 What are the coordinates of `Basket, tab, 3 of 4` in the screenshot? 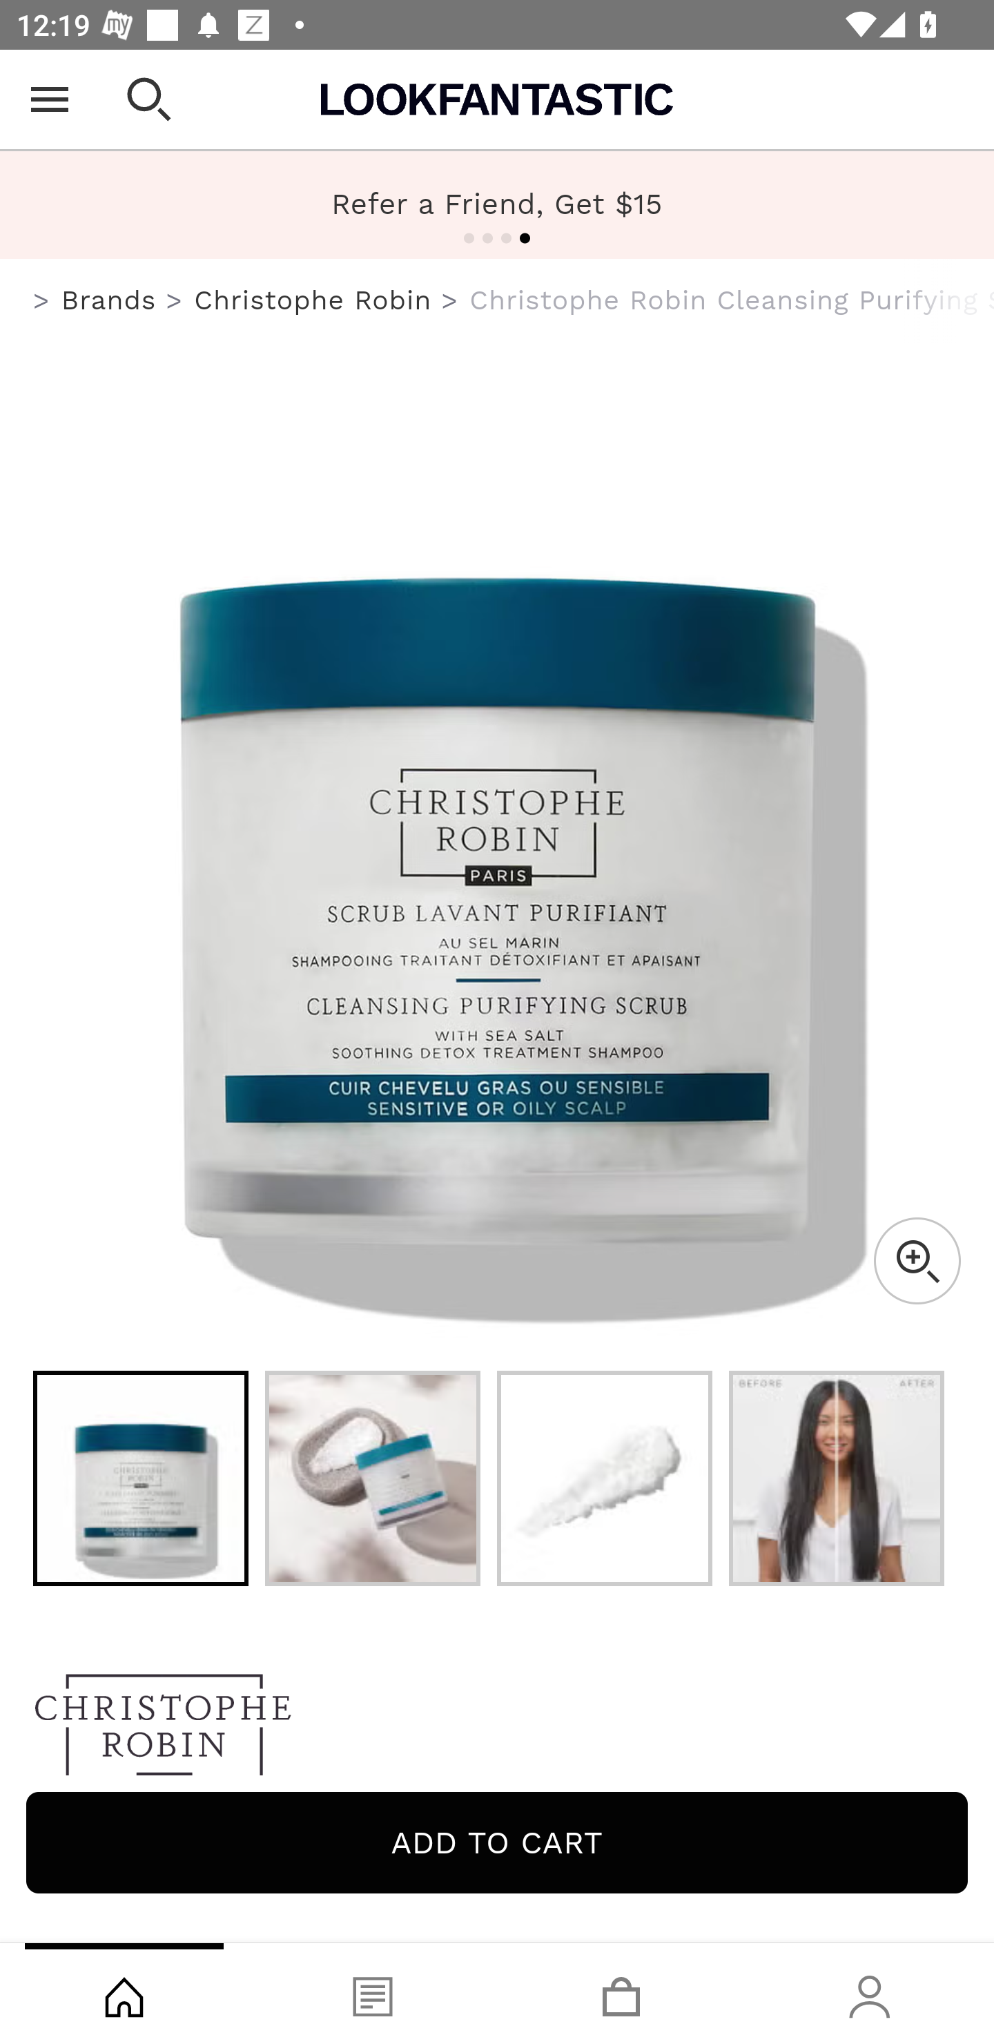 It's located at (621, 1994).